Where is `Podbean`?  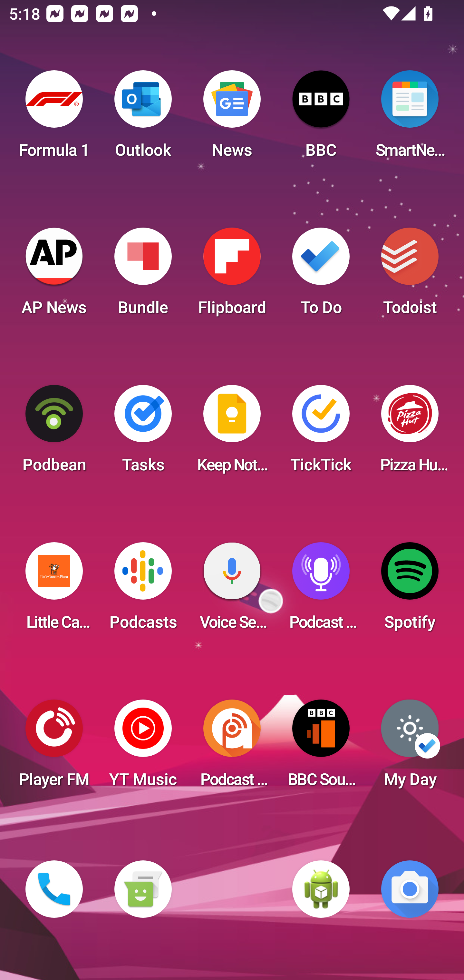
Podbean is located at coordinates (54, 433).